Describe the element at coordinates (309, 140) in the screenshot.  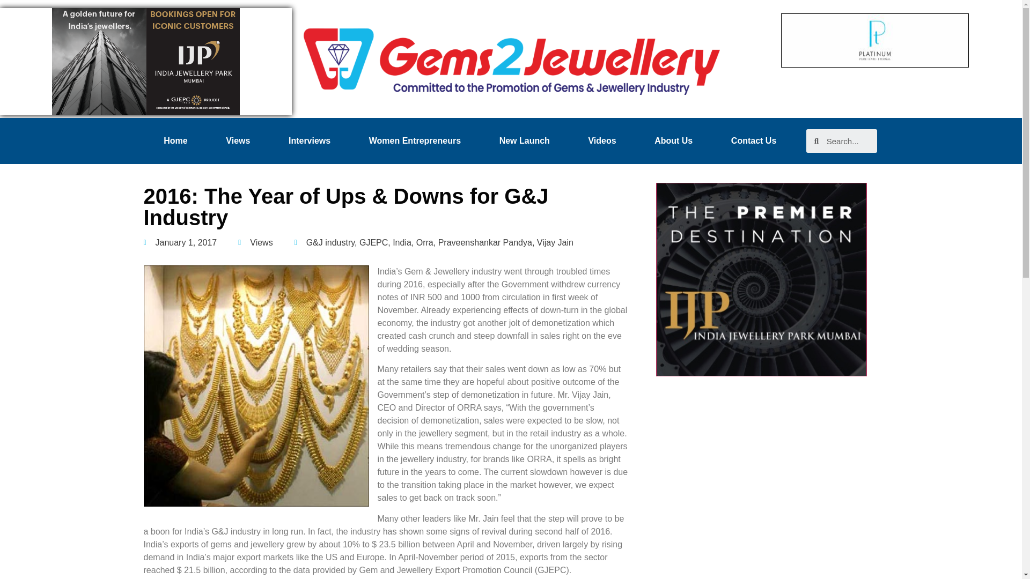
I see `Interviews` at that location.